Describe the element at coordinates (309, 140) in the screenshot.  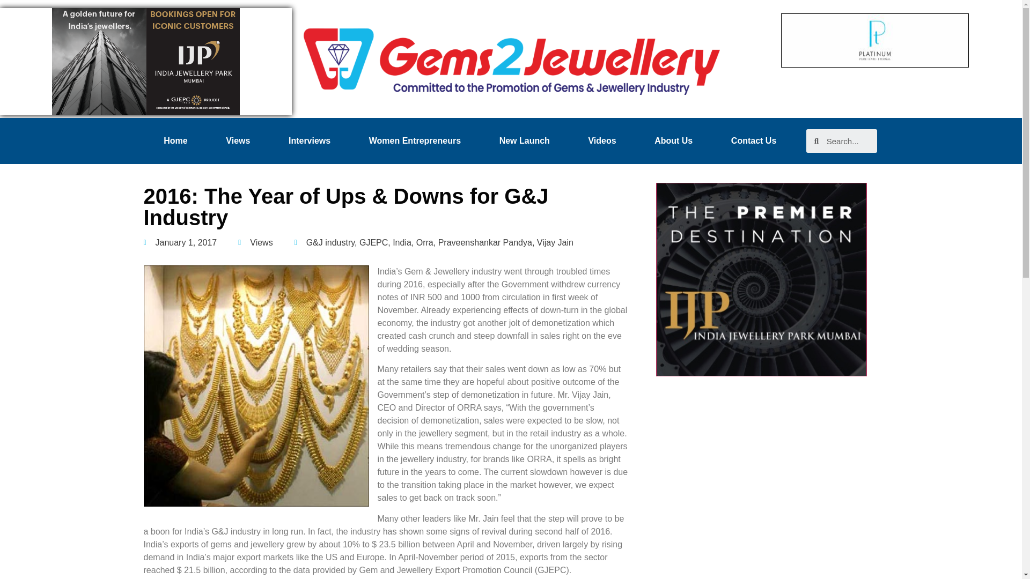
I see `Interviews` at that location.